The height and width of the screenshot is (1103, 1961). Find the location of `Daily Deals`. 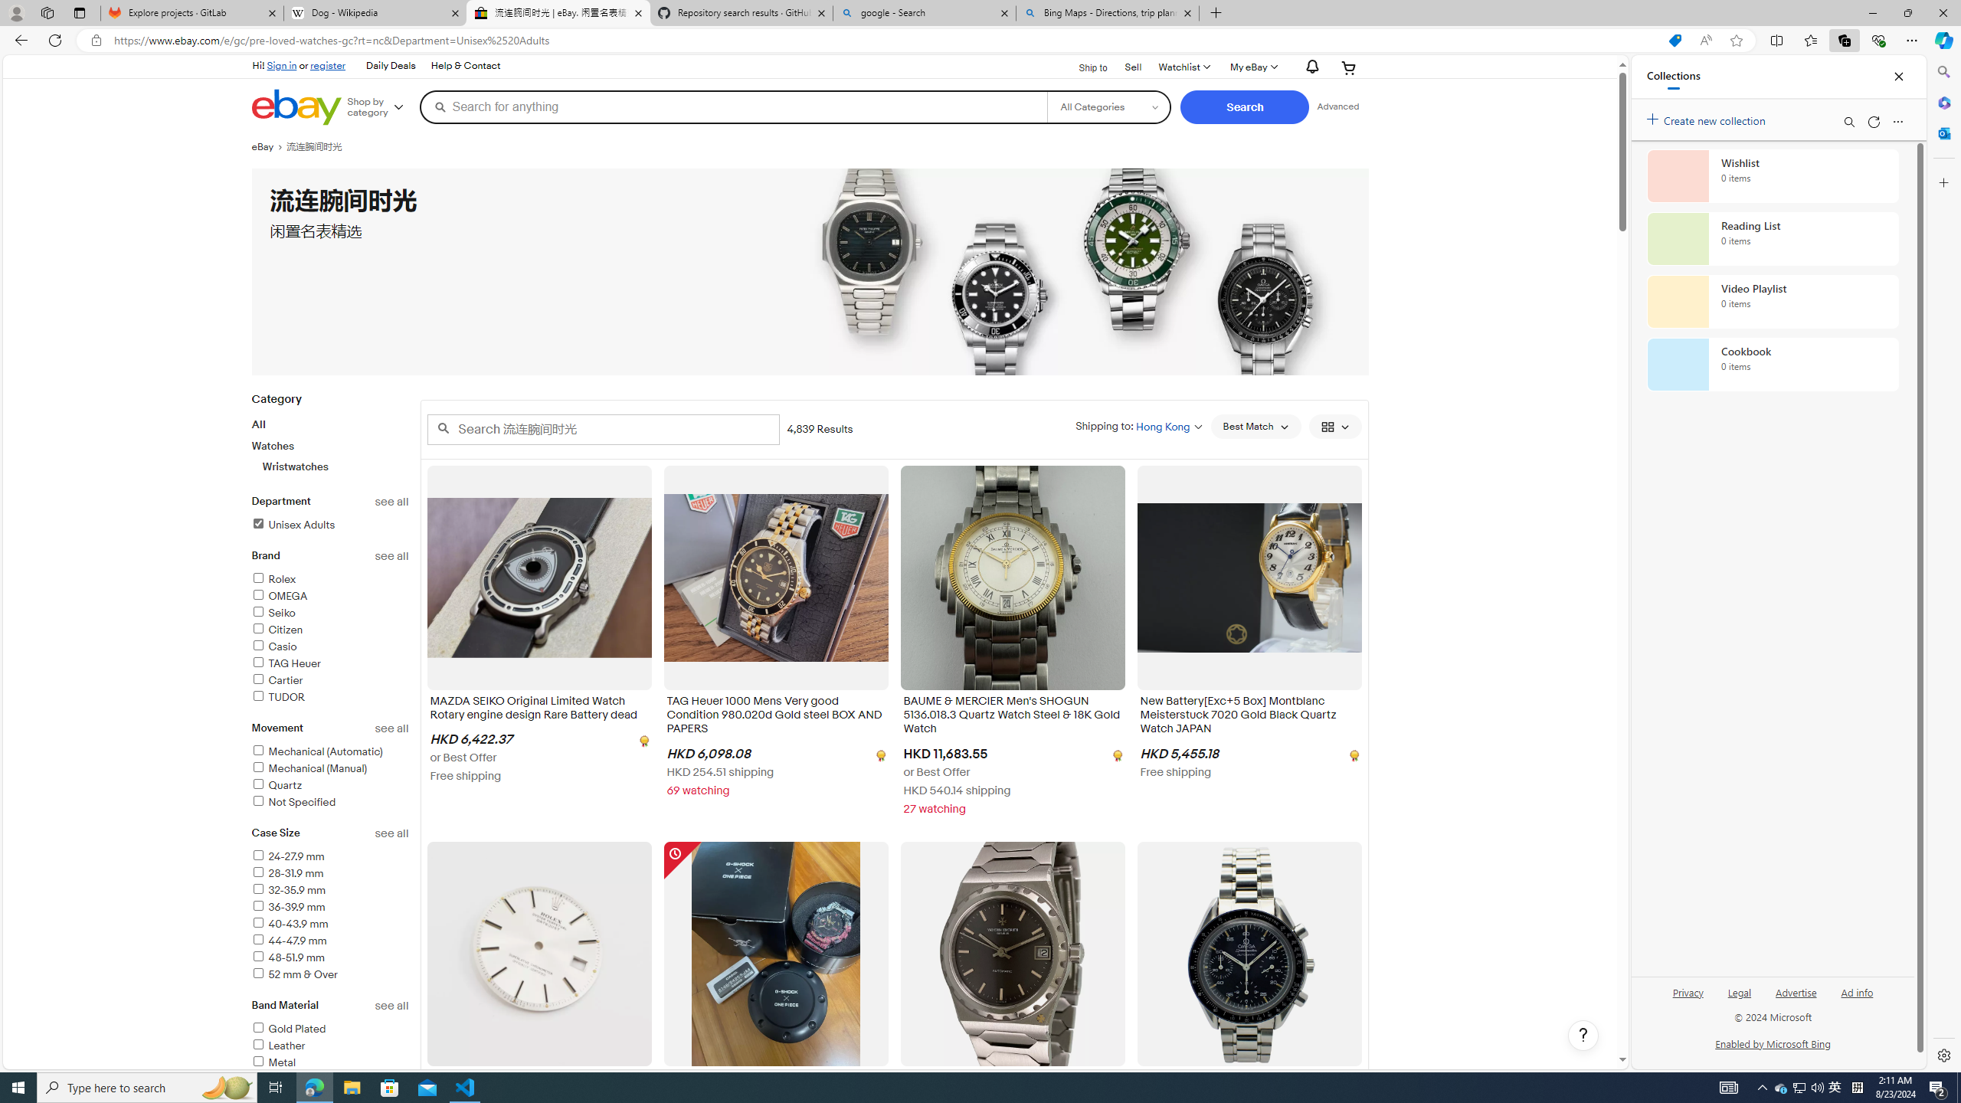

Daily Deals is located at coordinates (389, 66).